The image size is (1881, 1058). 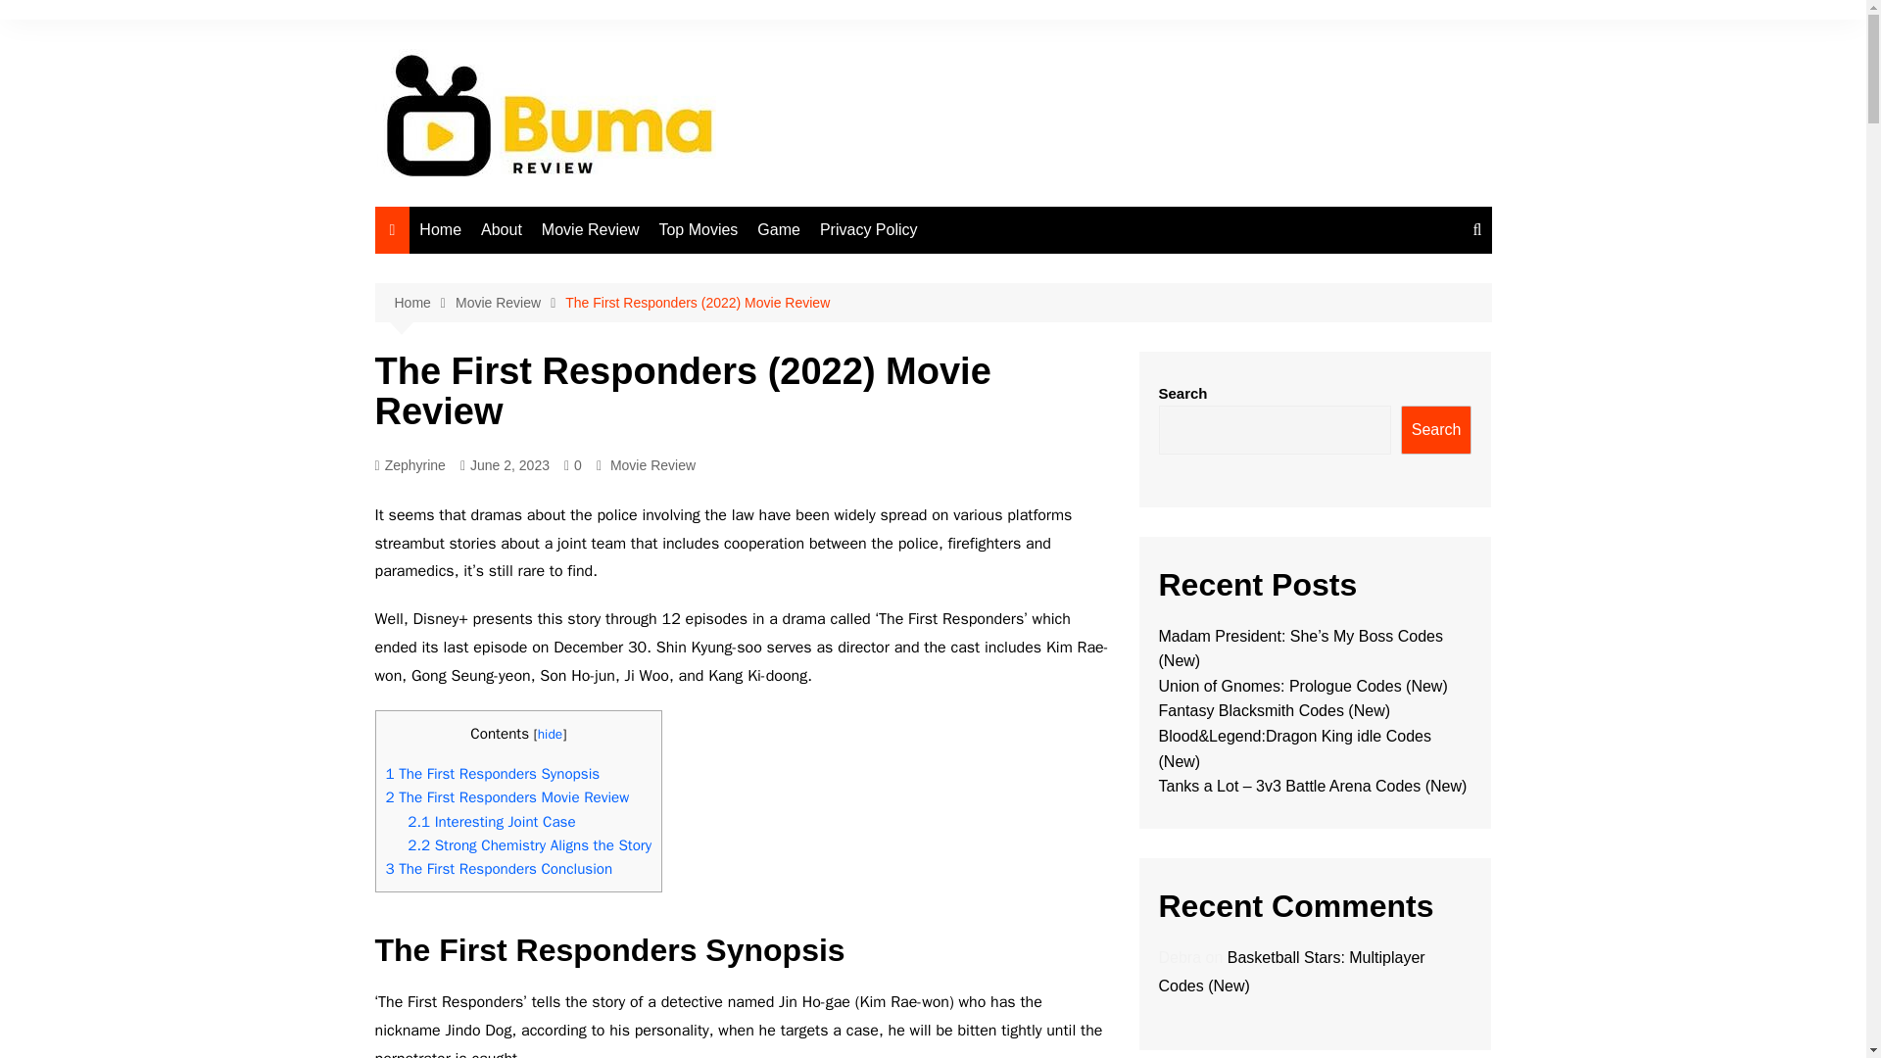 What do you see at coordinates (505, 466) in the screenshot?
I see `June 2, 2023` at bounding box center [505, 466].